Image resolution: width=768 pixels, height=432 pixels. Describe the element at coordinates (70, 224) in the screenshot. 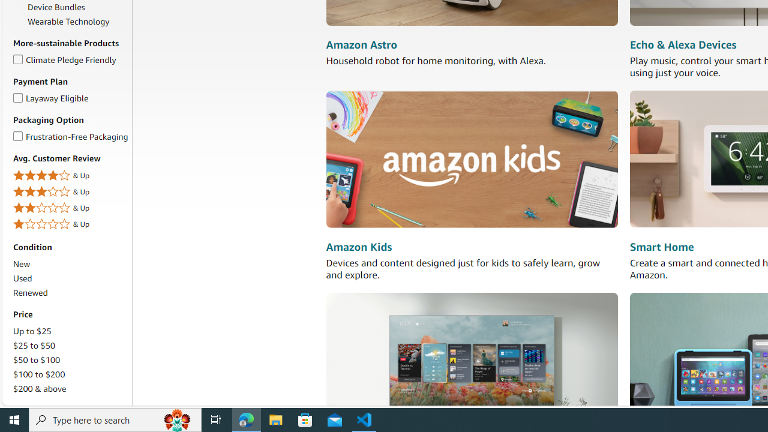

I see `1 Star & Up` at that location.